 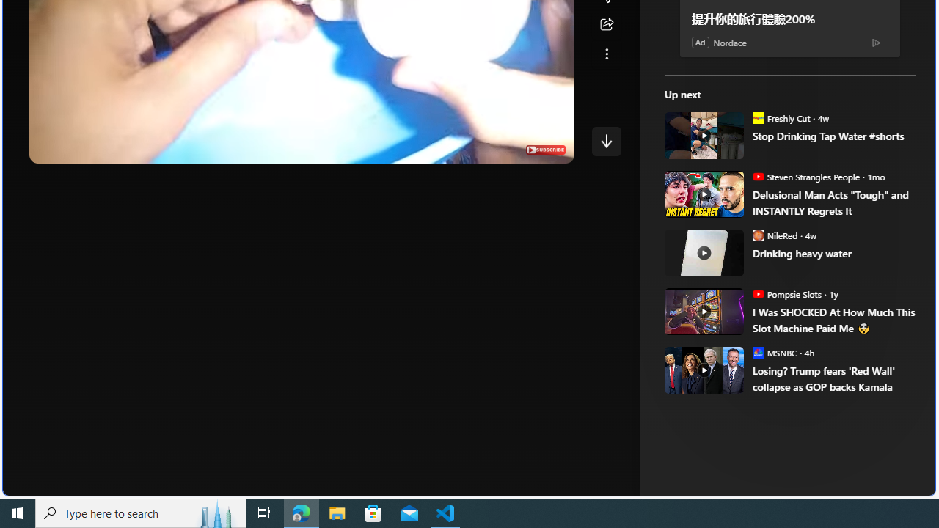 I want to click on Drinking heavy water, so click(x=703, y=252).